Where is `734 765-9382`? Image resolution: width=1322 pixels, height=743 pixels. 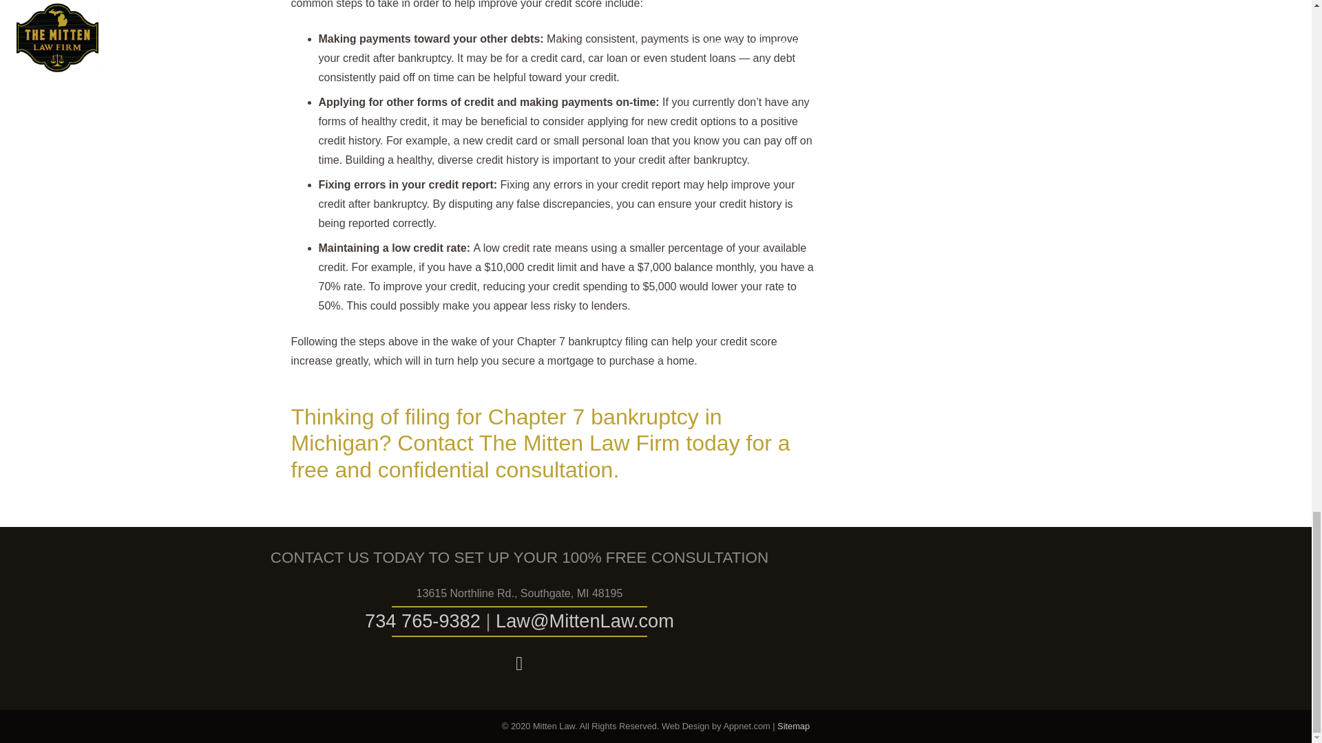
734 765-9382 is located at coordinates (423, 621).